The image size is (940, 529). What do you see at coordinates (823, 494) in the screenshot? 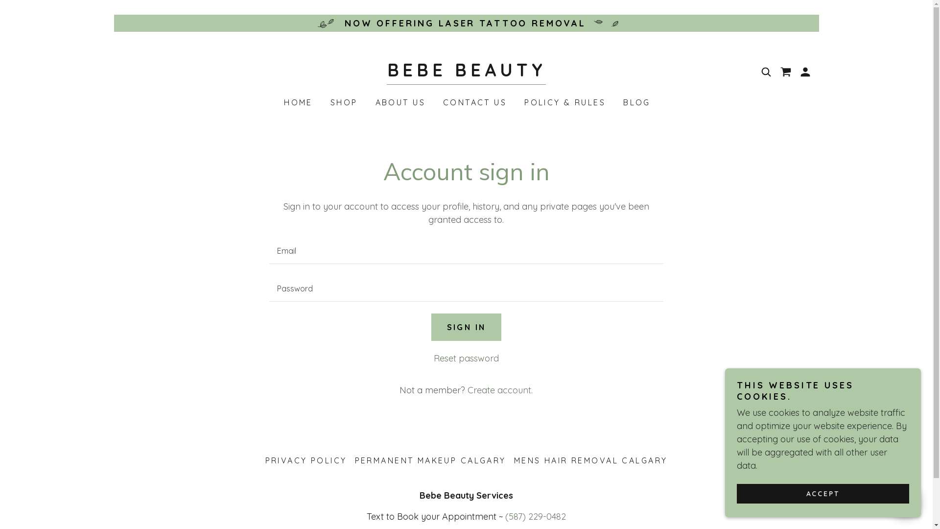
I see `ACCEPT` at bounding box center [823, 494].